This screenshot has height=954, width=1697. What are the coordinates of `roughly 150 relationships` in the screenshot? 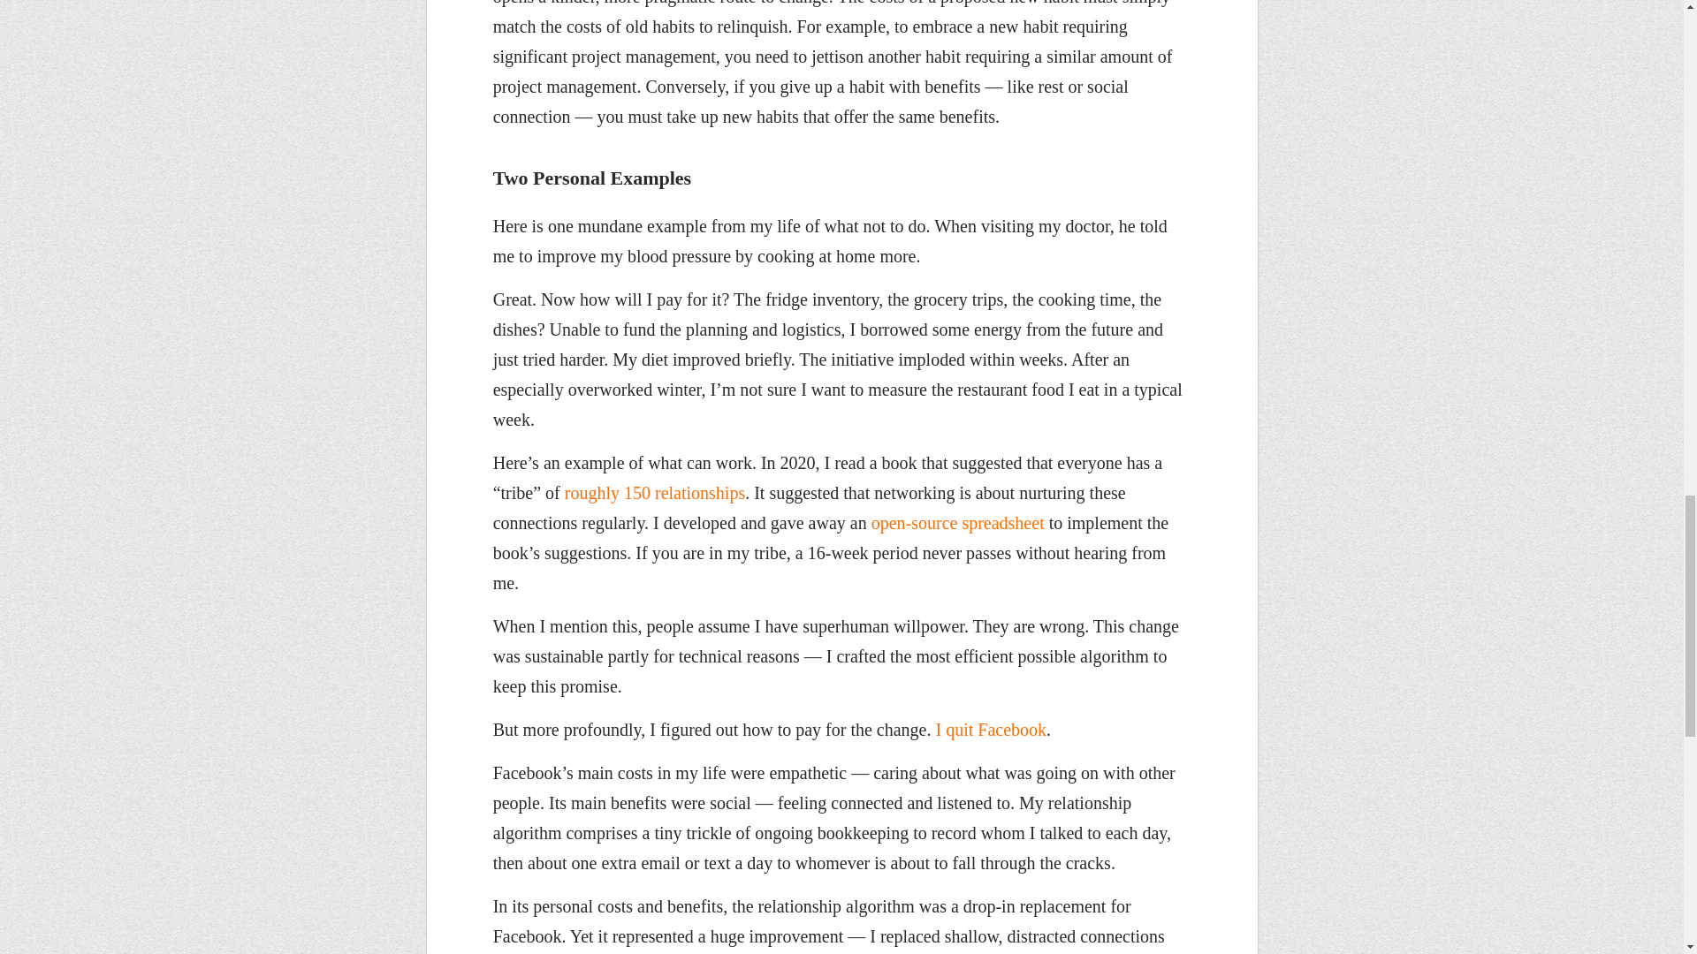 It's located at (654, 493).